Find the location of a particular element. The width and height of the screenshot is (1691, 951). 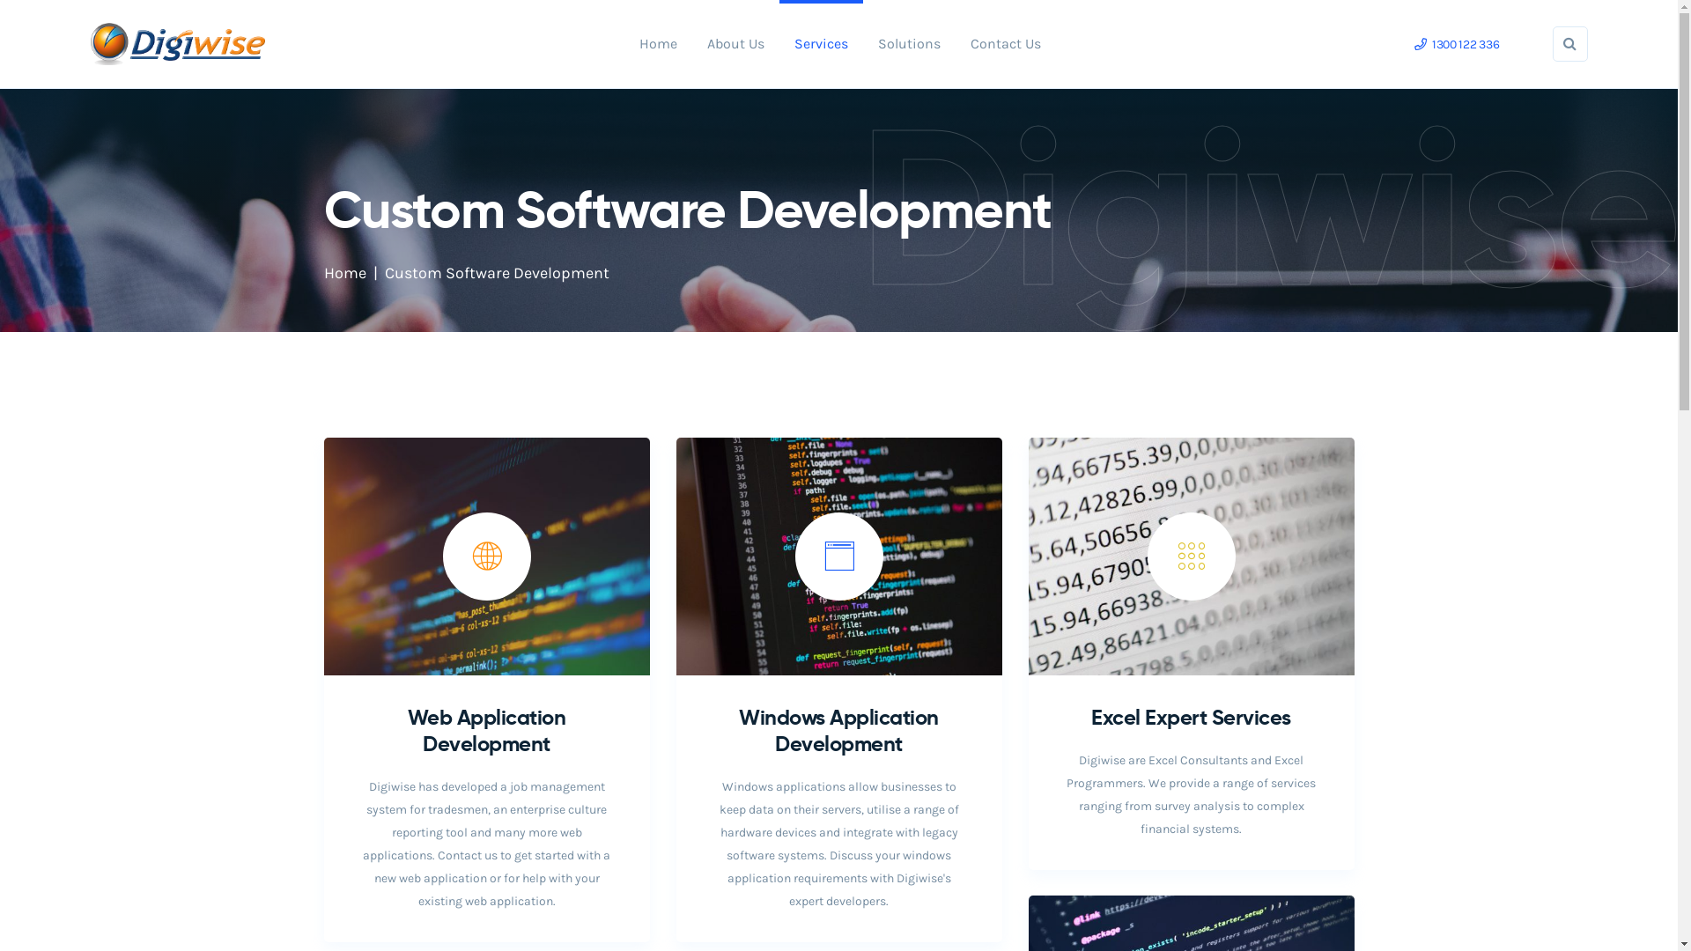

Web Application Development is located at coordinates (487, 731).